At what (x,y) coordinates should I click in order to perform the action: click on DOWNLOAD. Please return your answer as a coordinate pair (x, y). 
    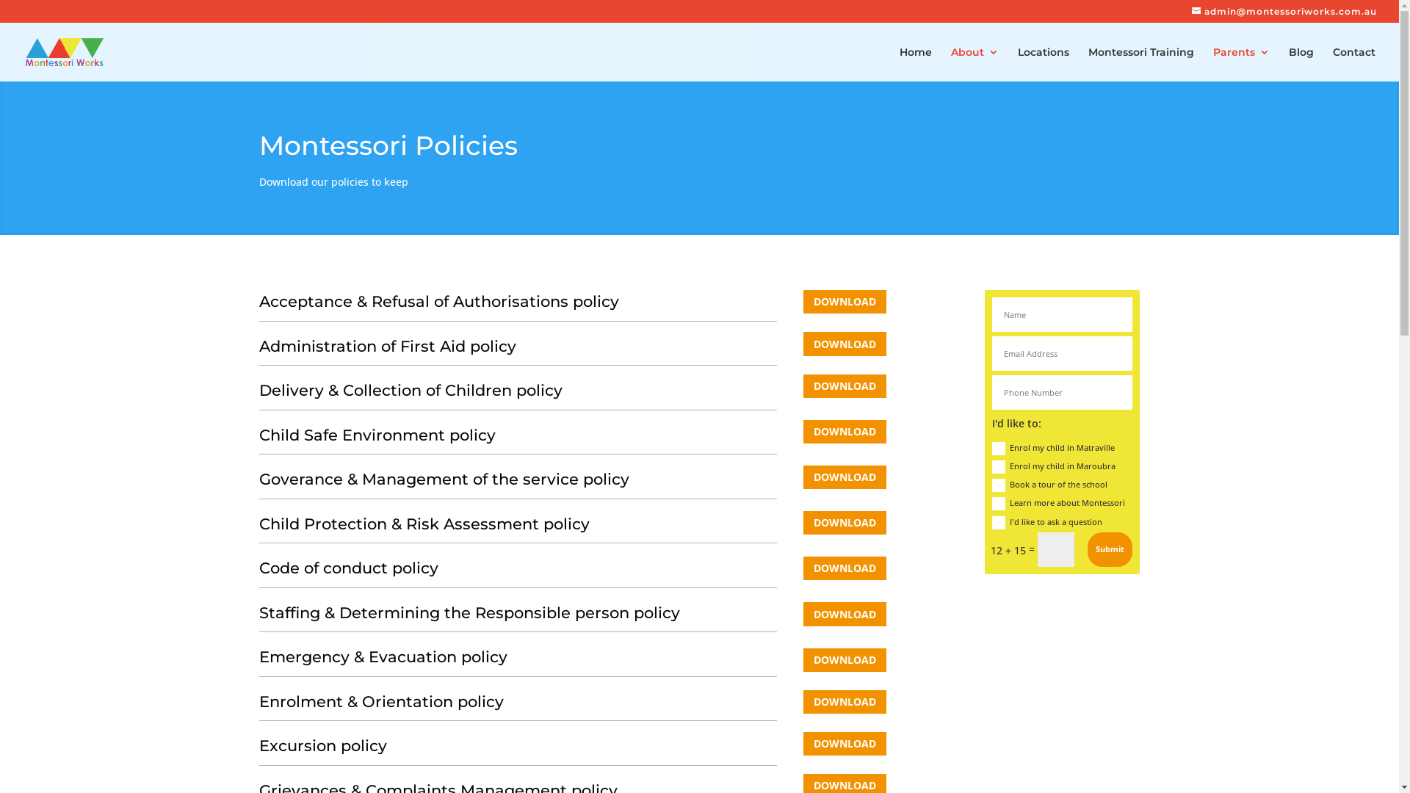
    Looking at the image, I should click on (845, 523).